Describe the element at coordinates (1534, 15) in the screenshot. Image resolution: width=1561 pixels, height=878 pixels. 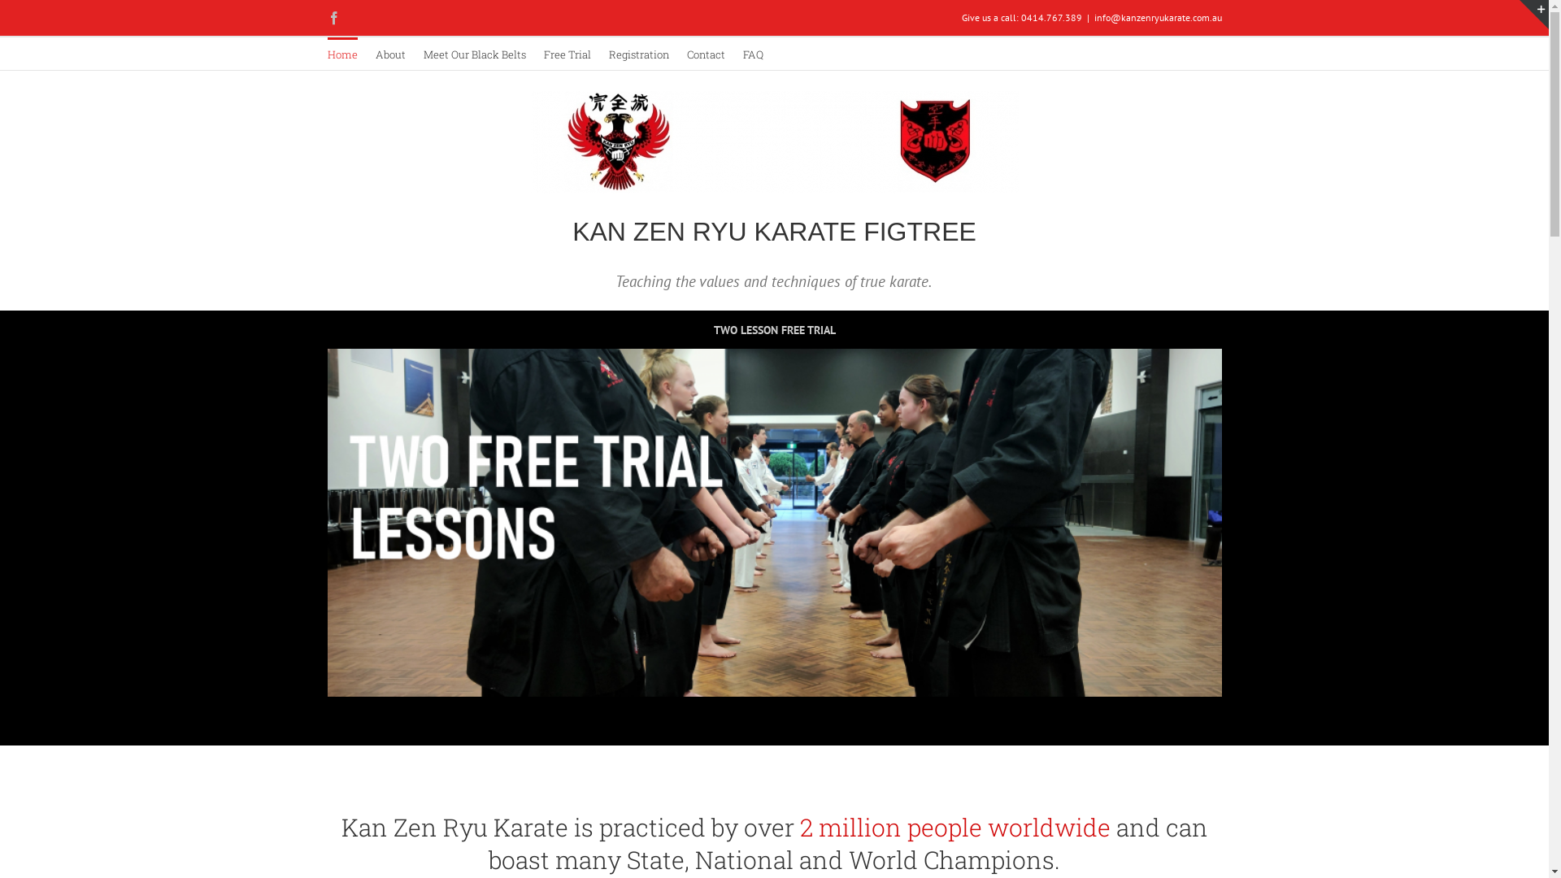
I see `Toggle Sliding Bar Area` at that location.